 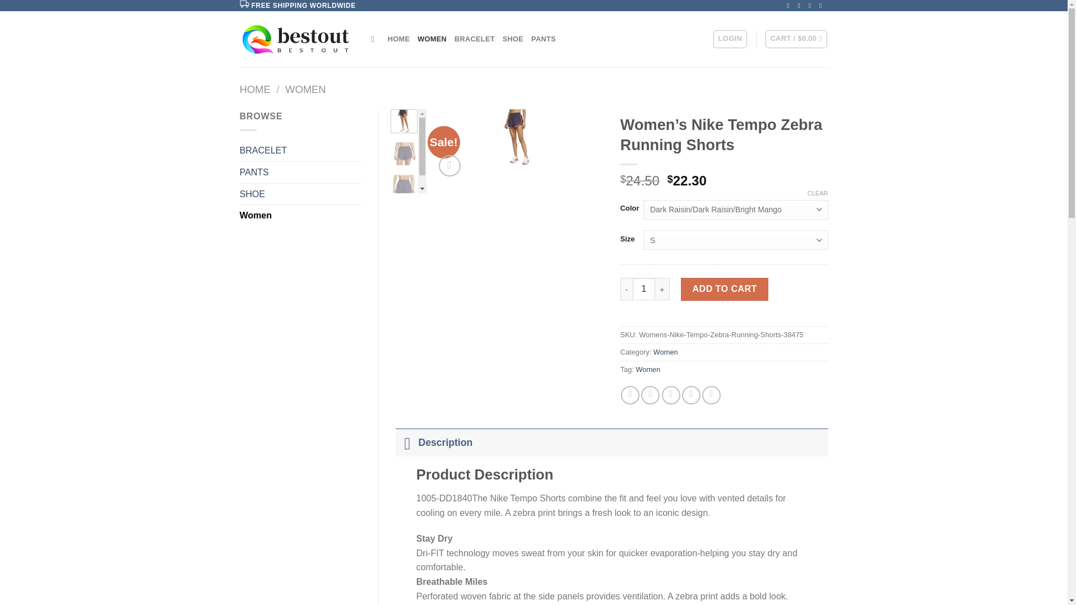 I want to click on Women, so click(x=648, y=370).